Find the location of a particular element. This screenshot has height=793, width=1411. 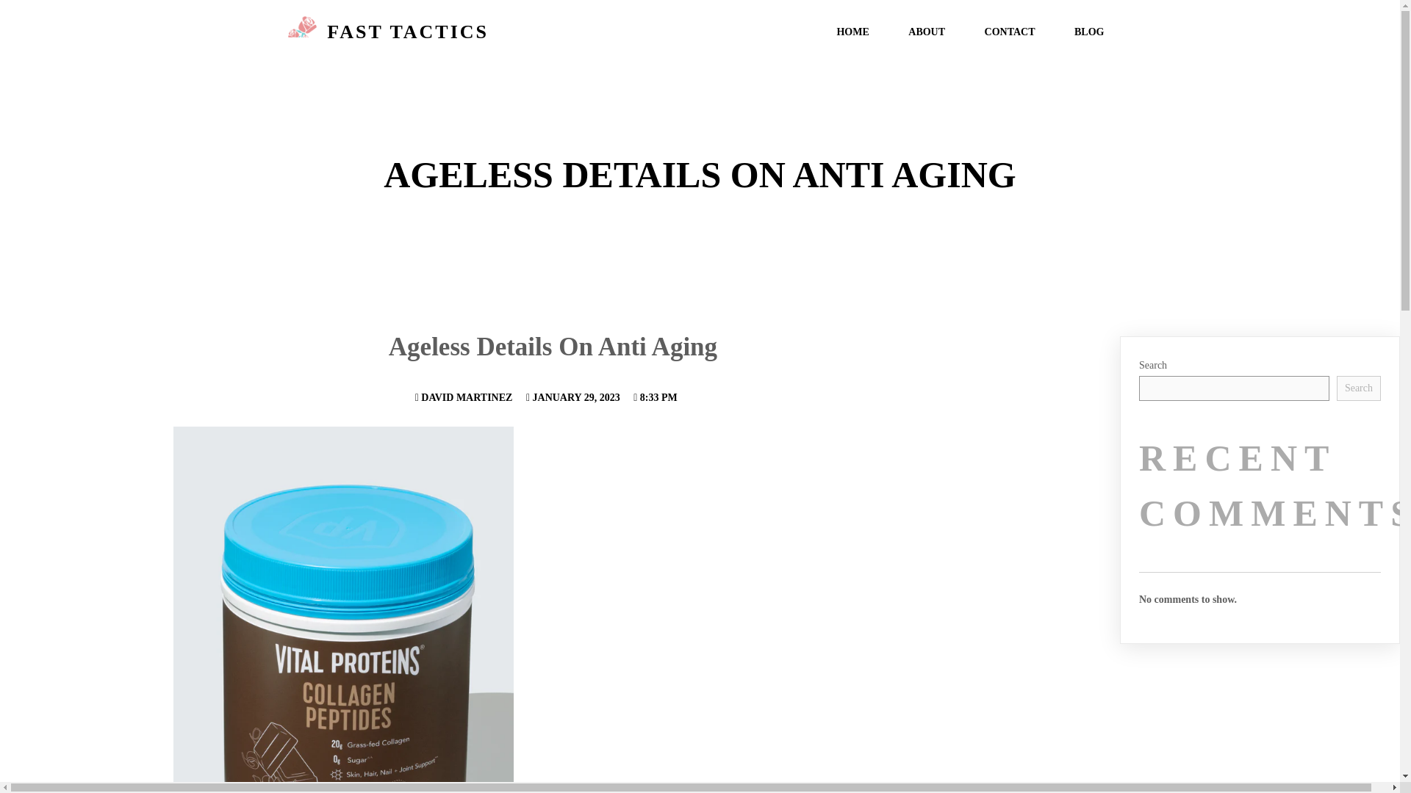

Search is located at coordinates (1358, 388).